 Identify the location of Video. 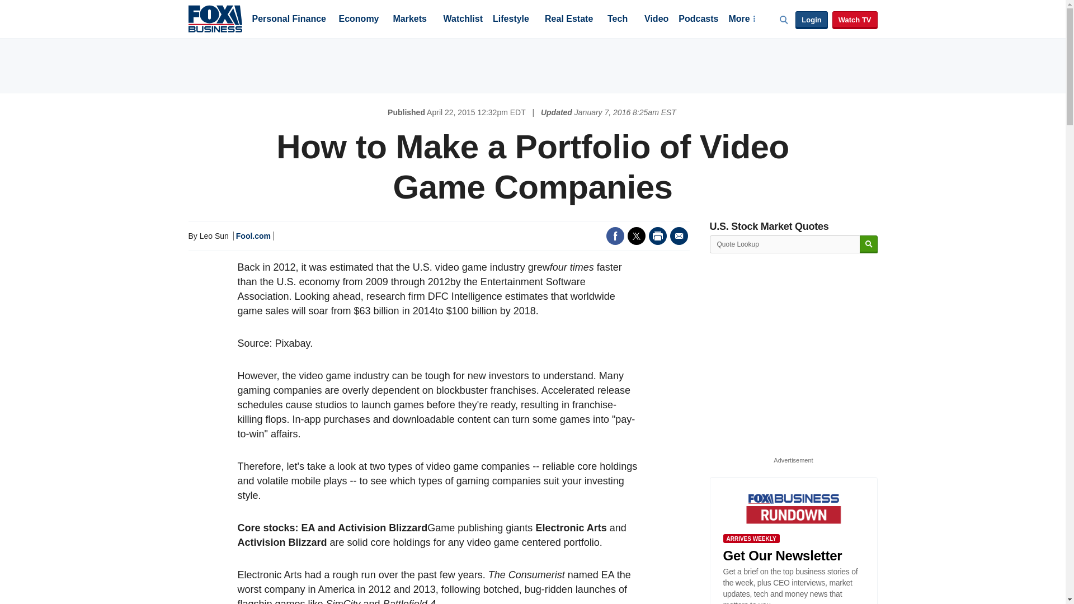
(656, 20).